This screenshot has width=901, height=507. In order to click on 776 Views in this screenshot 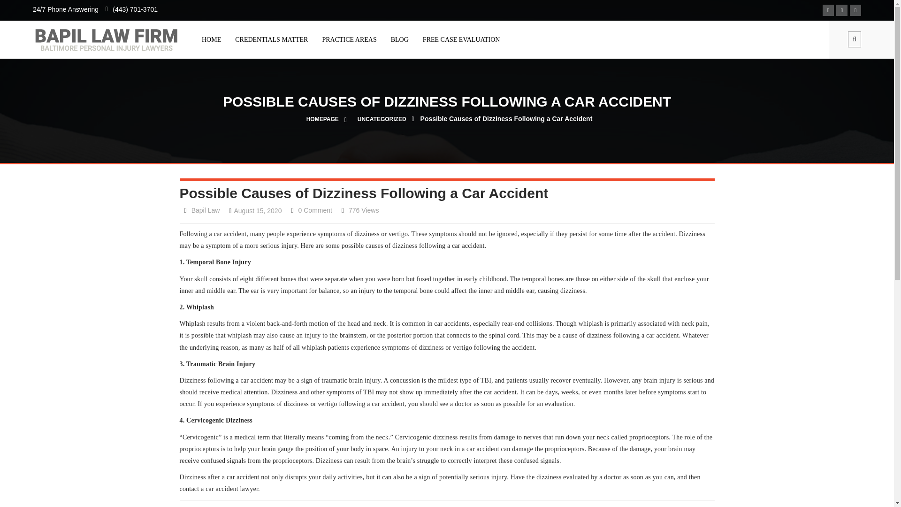, I will do `click(363, 210)`.